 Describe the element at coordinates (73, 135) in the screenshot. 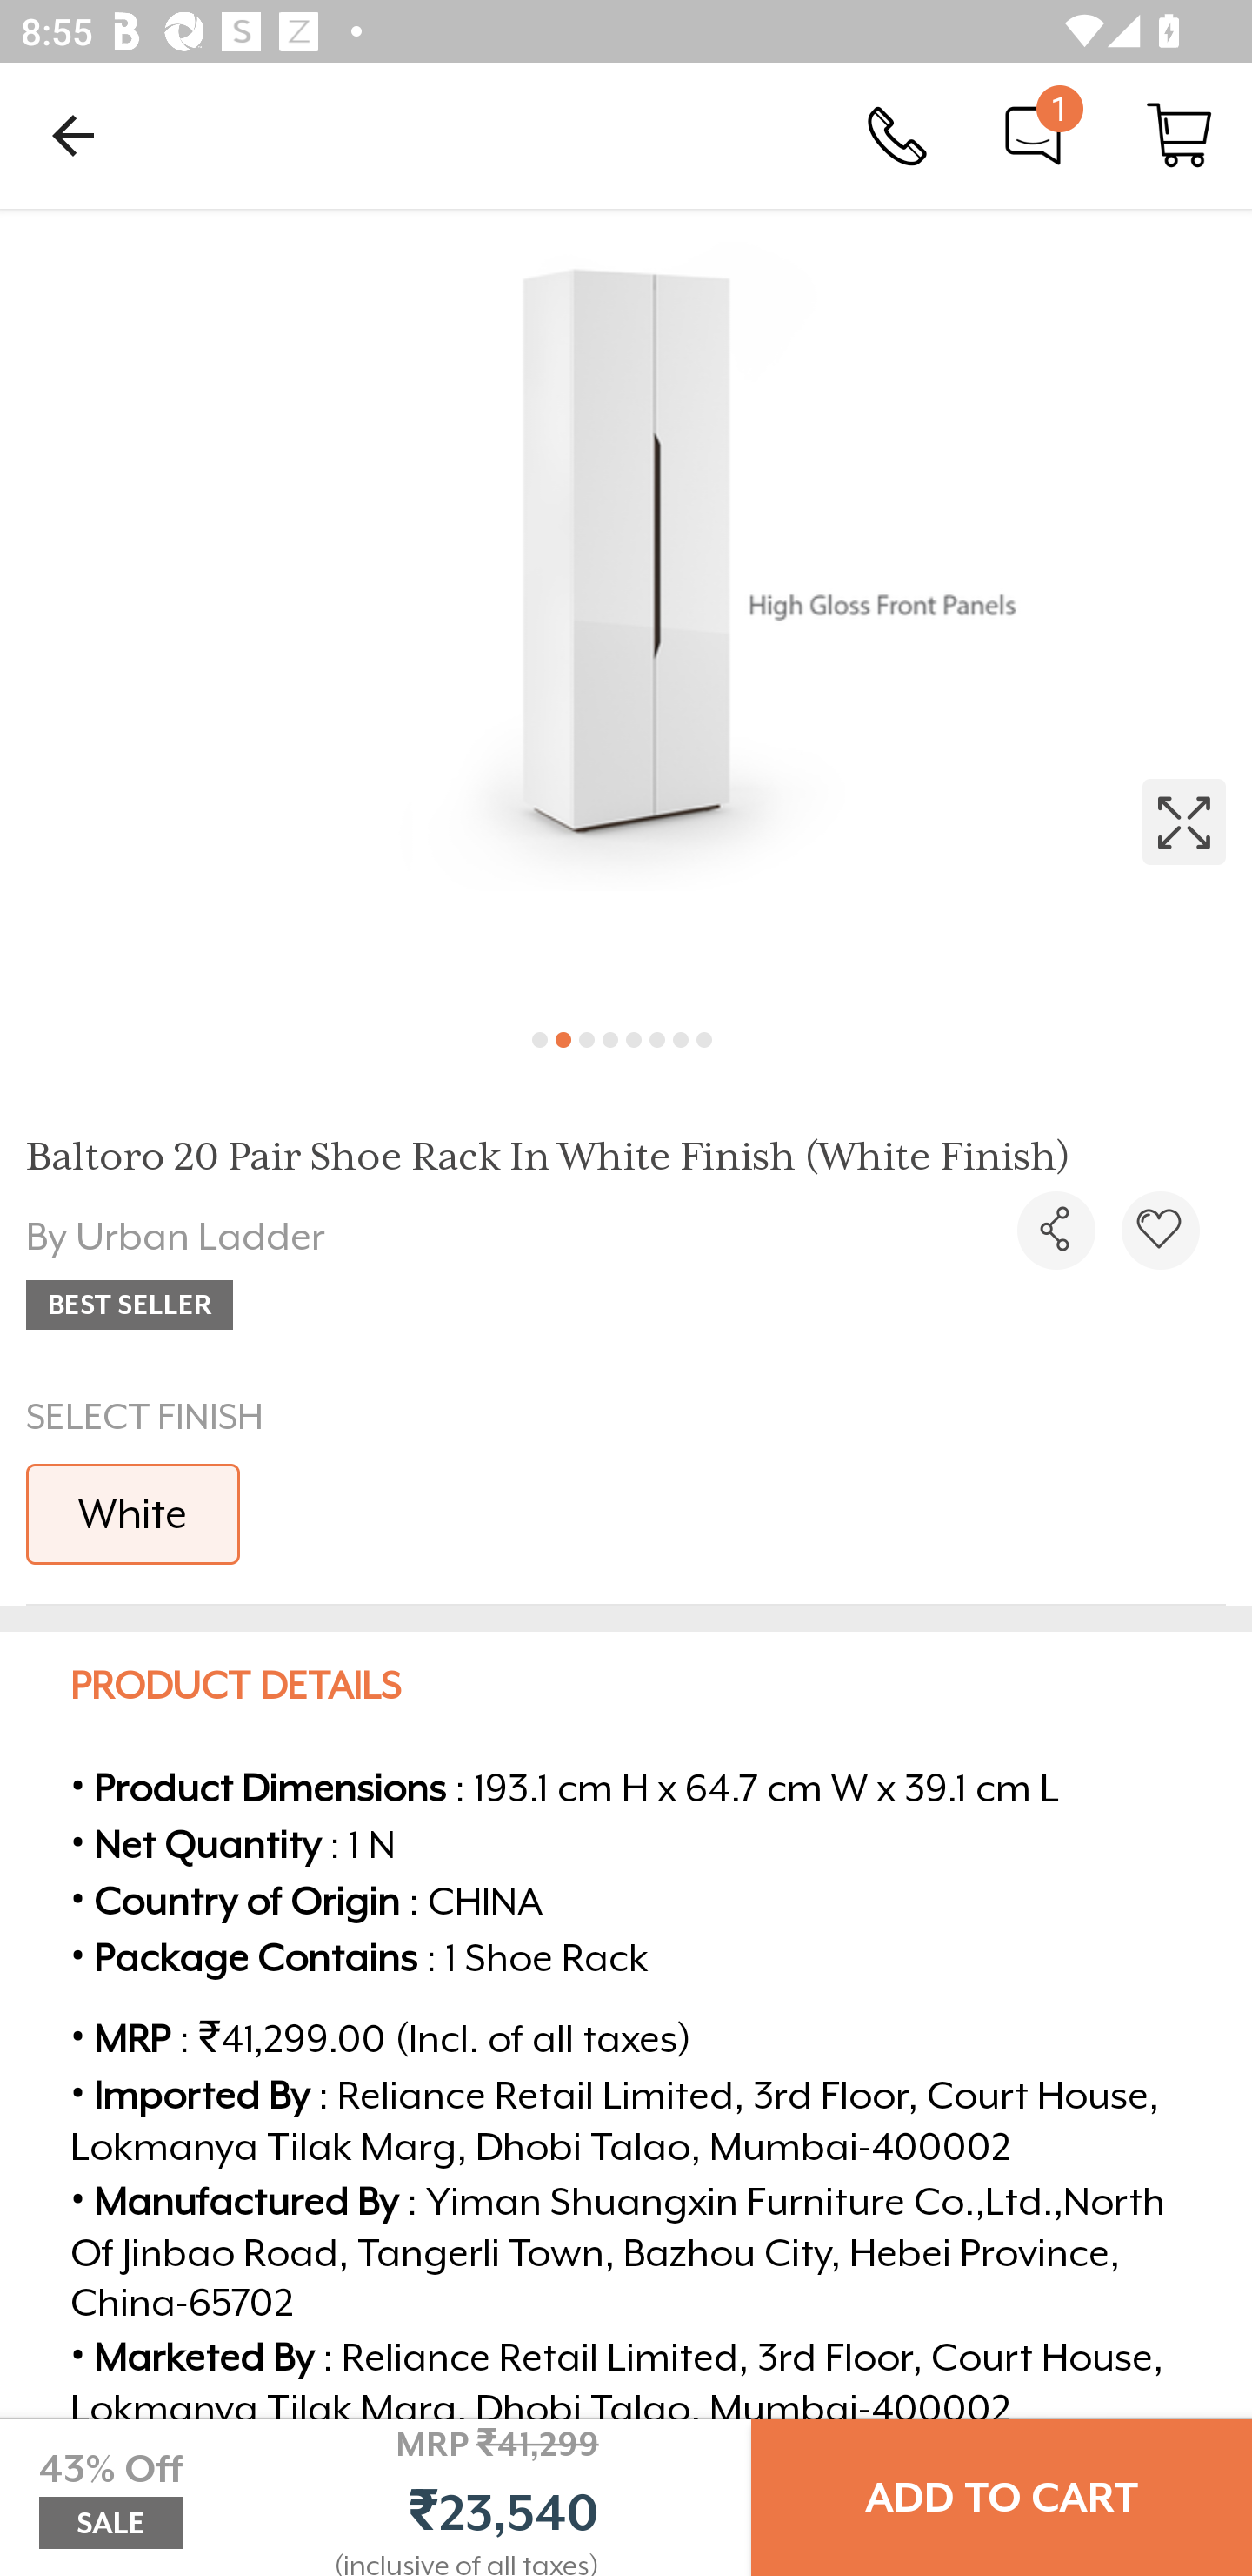

I see `Navigate up` at that location.